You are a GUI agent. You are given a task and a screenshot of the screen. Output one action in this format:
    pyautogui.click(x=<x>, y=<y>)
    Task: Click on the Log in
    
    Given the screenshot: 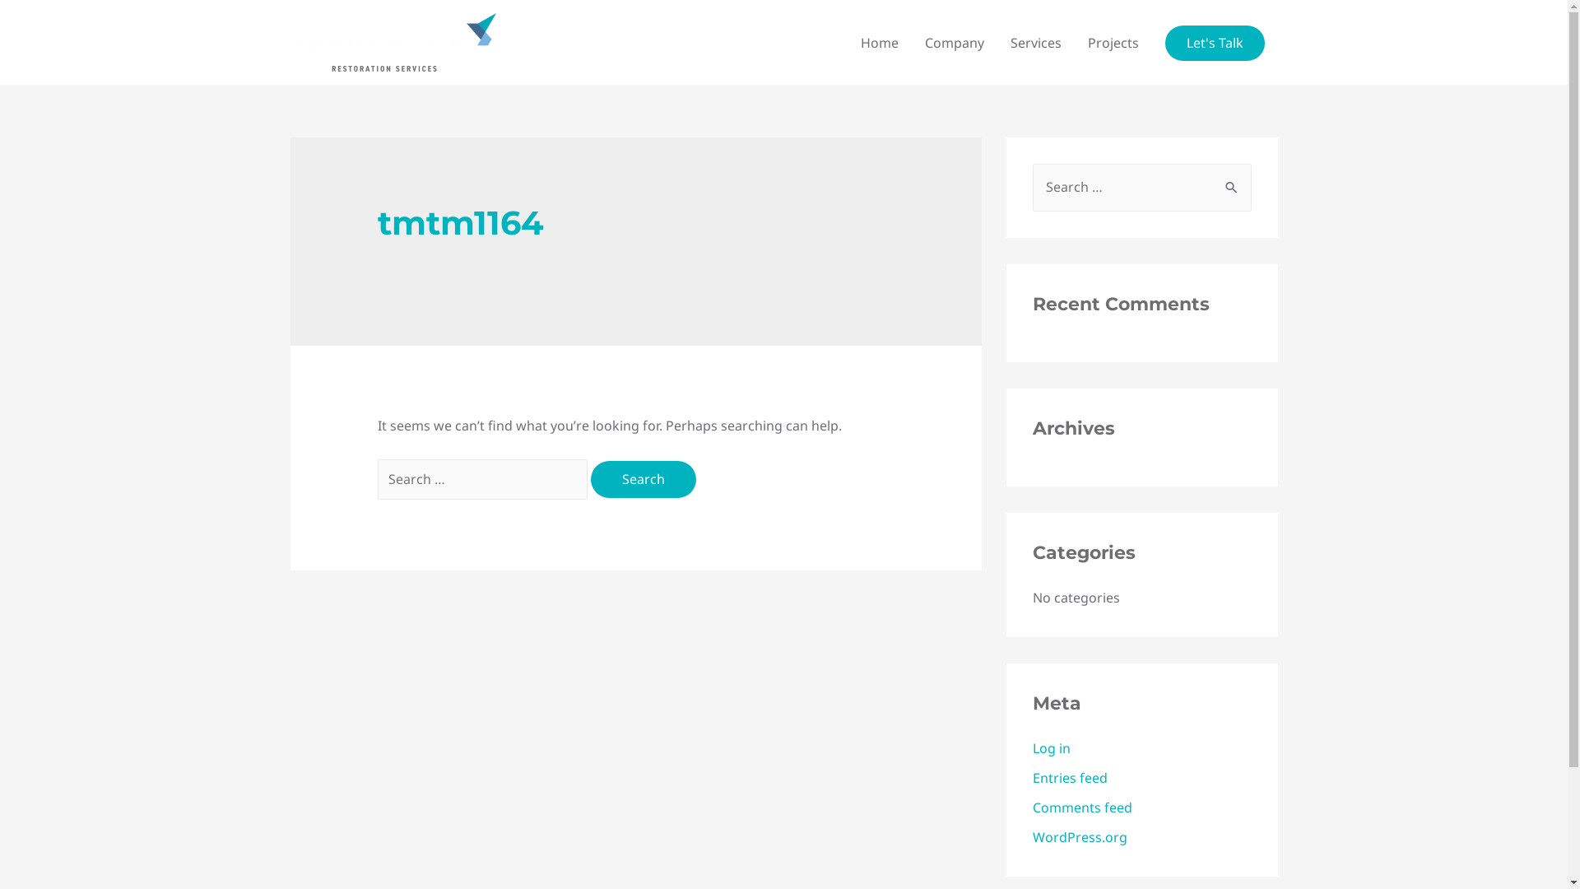 What is the action you would take?
    pyautogui.click(x=1051, y=748)
    